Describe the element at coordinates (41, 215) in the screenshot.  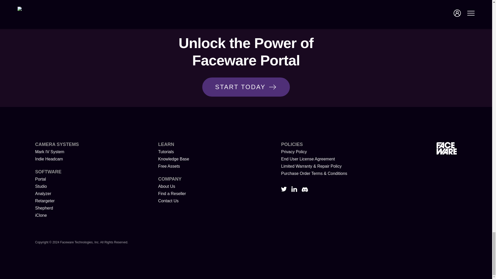
I see `iClone` at that location.